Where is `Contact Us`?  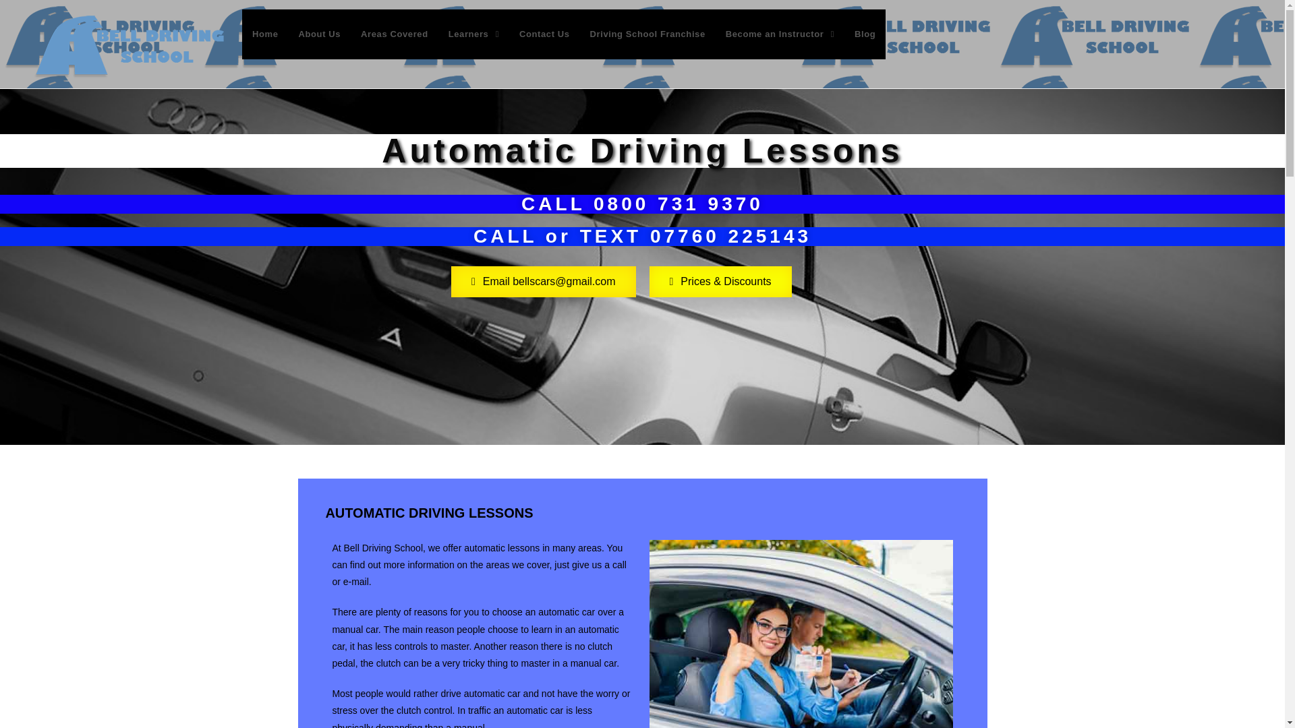
Contact Us is located at coordinates (544, 34).